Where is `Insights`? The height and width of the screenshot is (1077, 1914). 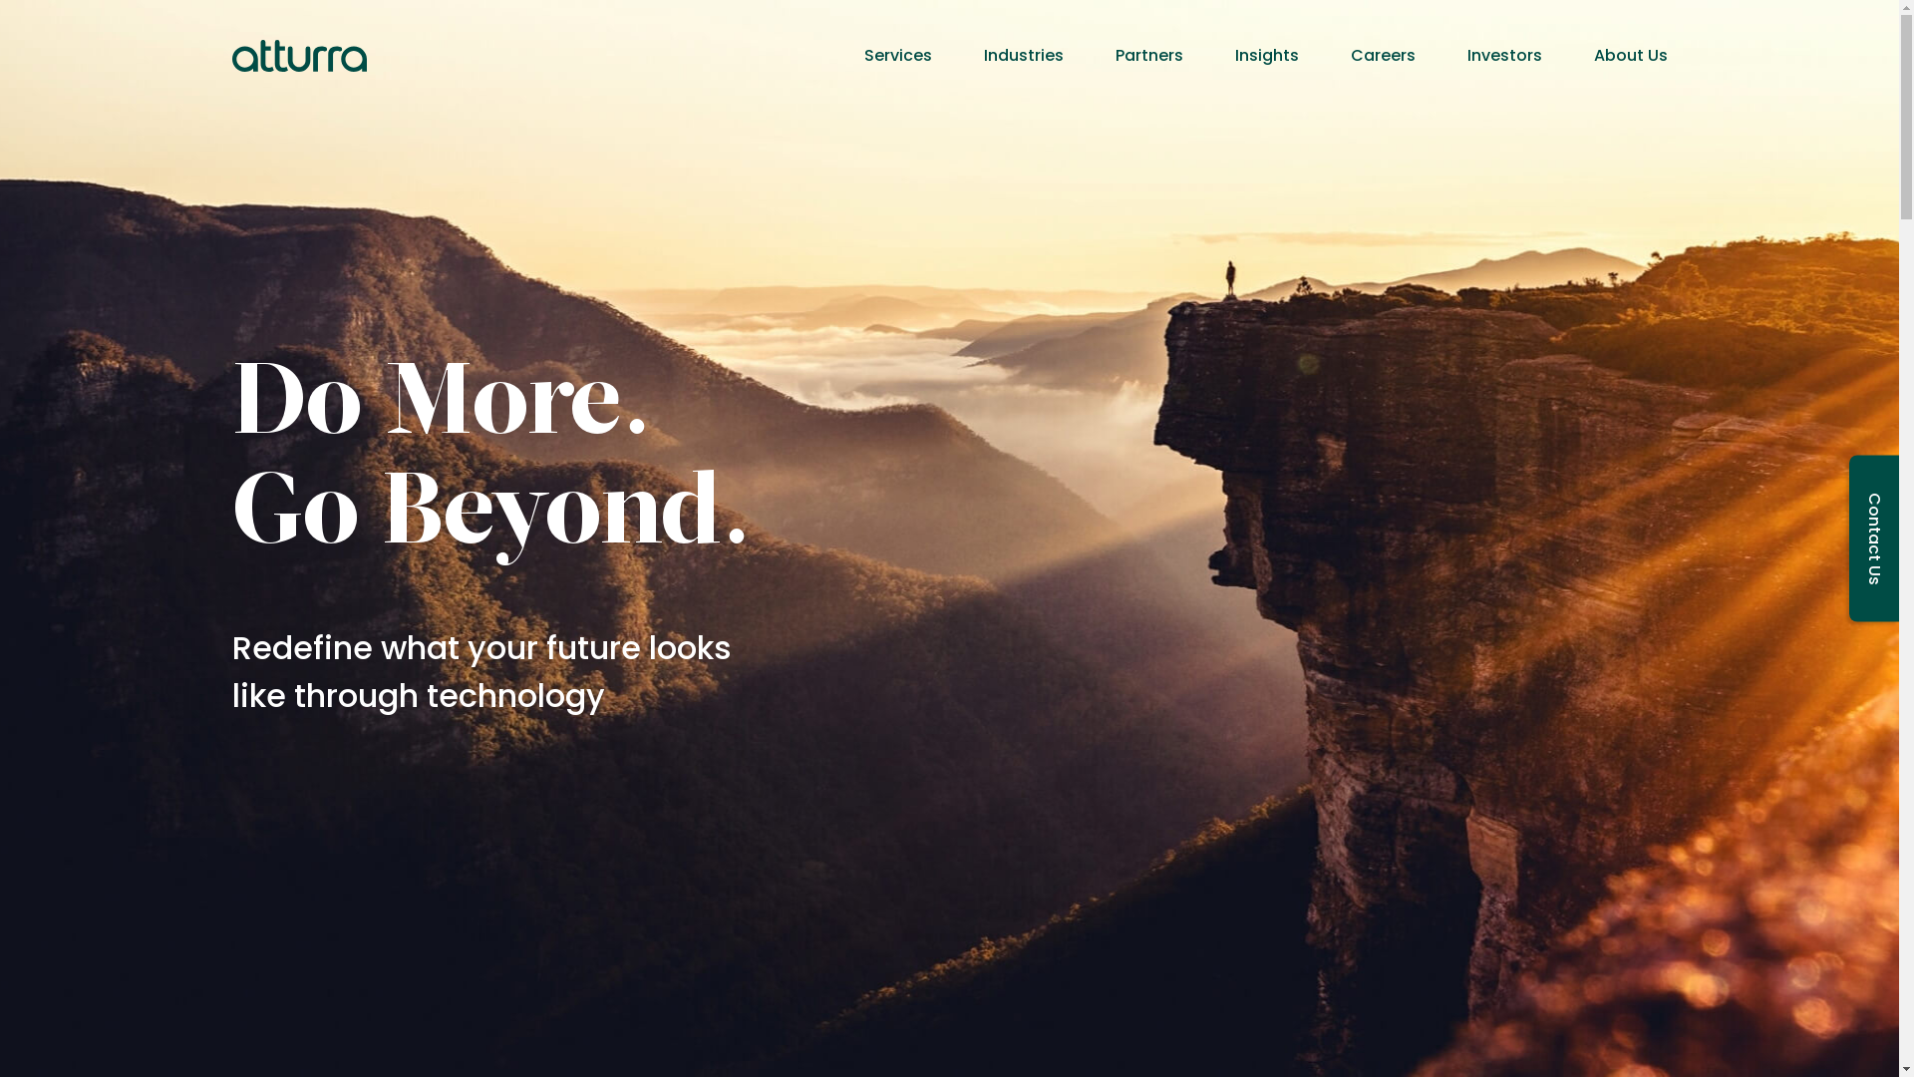
Insights is located at coordinates (1266, 56).